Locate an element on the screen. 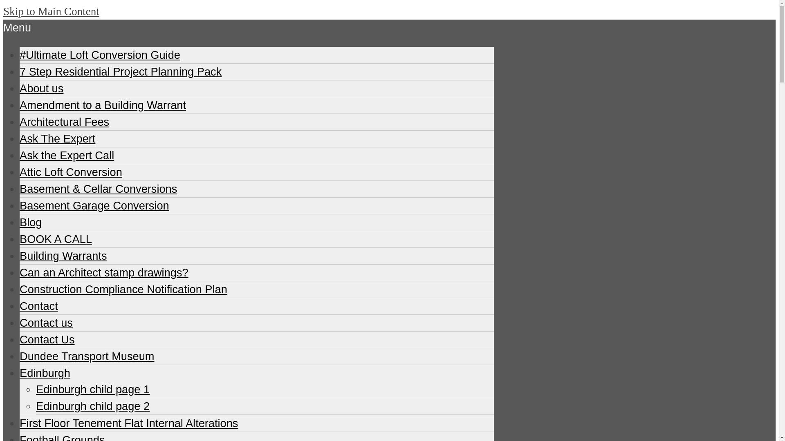 The image size is (785, 441). Can an Architect stamp drawings? is located at coordinates (104, 272).